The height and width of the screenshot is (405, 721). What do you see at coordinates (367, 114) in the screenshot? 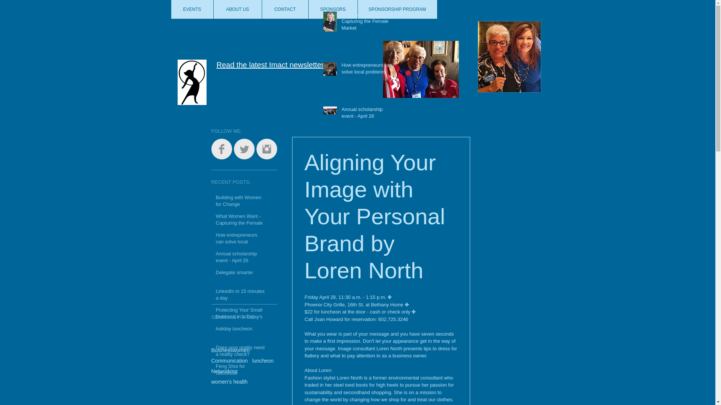
I see `Annual scholarship event - April 26` at bounding box center [367, 114].